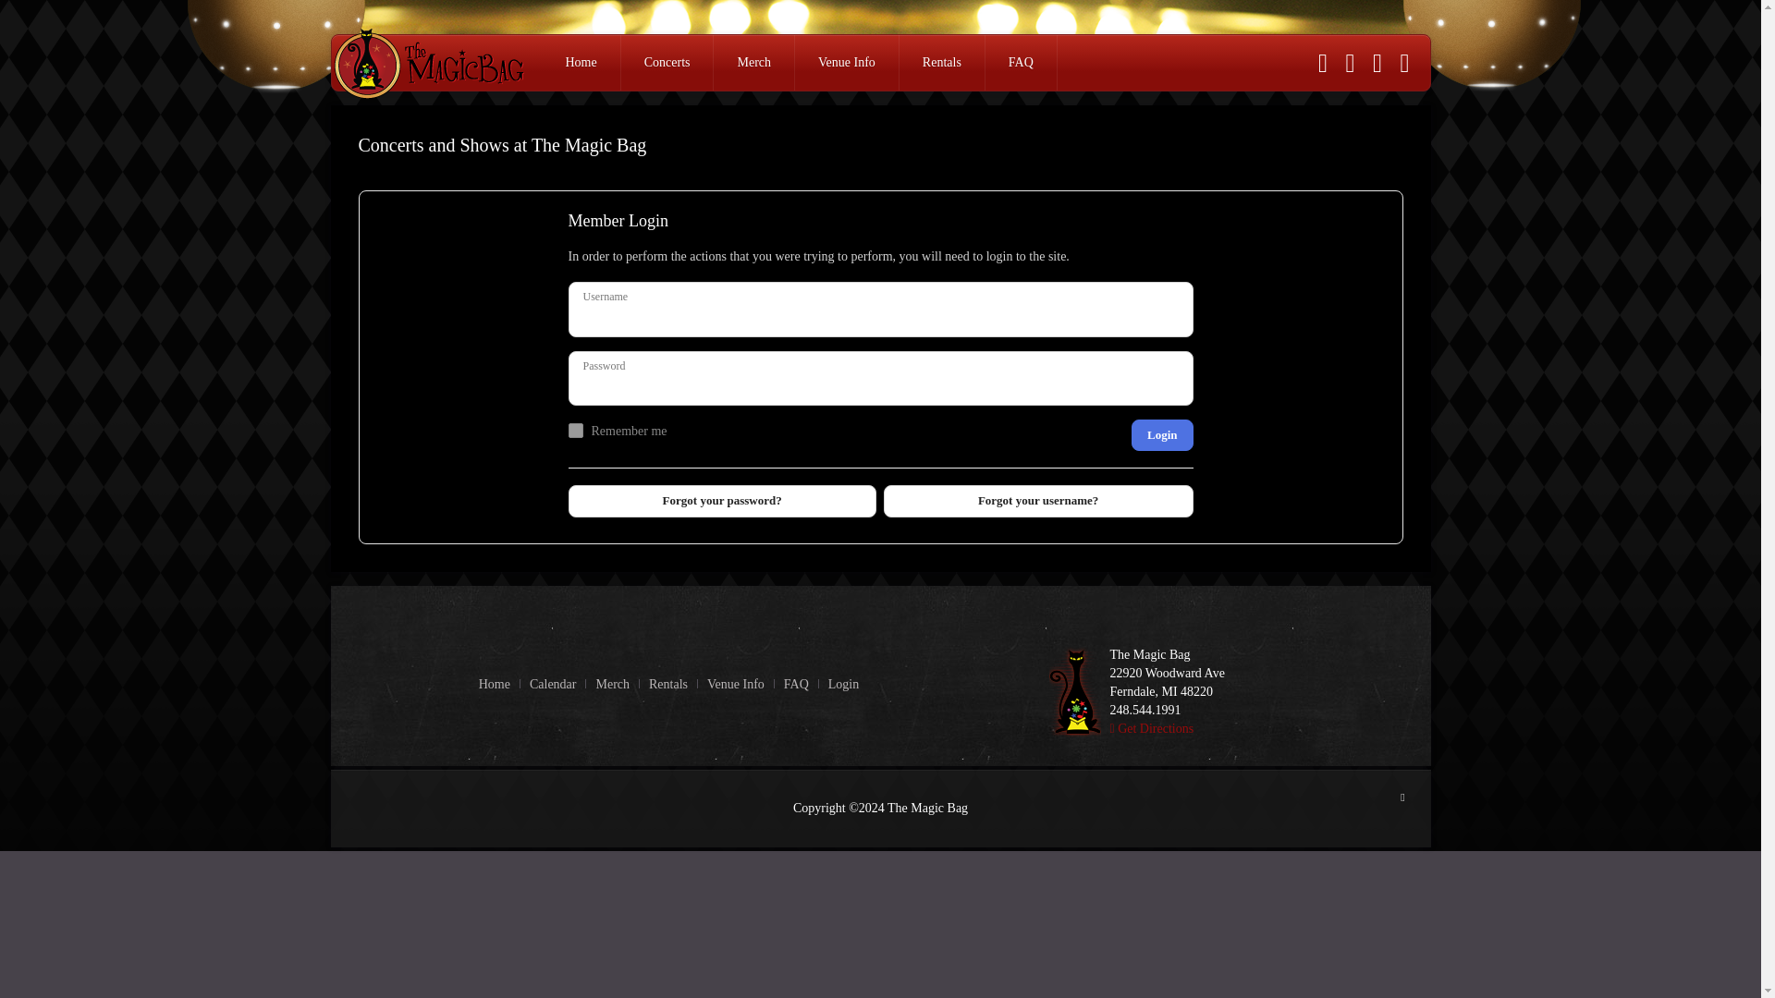 Image resolution: width=1775 pixels, height=998 pixels. Describe the element at coordinates (1162, 434) in the screenshot. I see `Login` at that location.